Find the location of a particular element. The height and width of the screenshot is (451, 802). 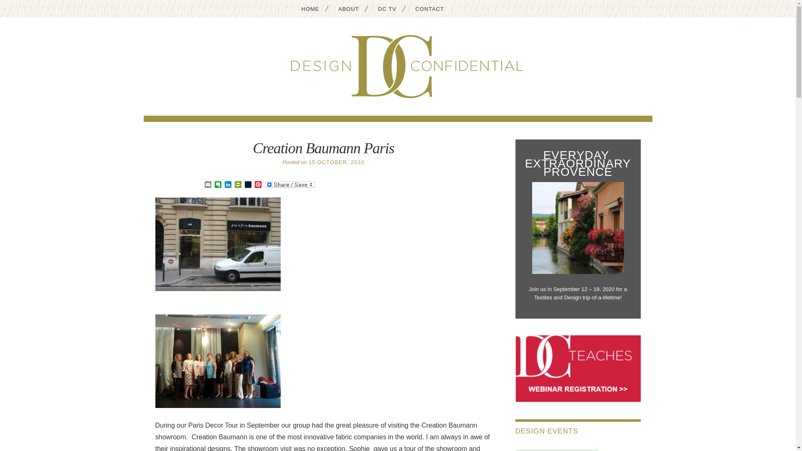

DC TV is located at coordinates (387, 8).